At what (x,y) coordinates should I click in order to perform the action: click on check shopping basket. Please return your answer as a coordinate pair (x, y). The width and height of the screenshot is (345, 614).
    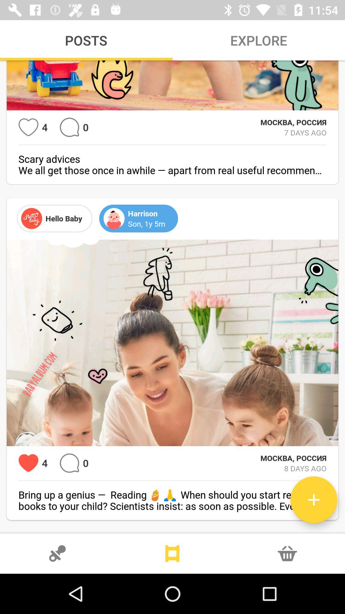
    Looking at the image, I should click on (287, 554).